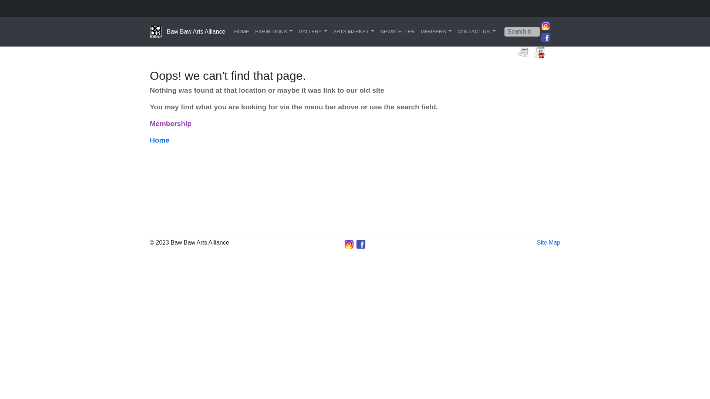 The width and height of the screenshot is (710, 399). I want to click on Search this site, so click(25, 7).